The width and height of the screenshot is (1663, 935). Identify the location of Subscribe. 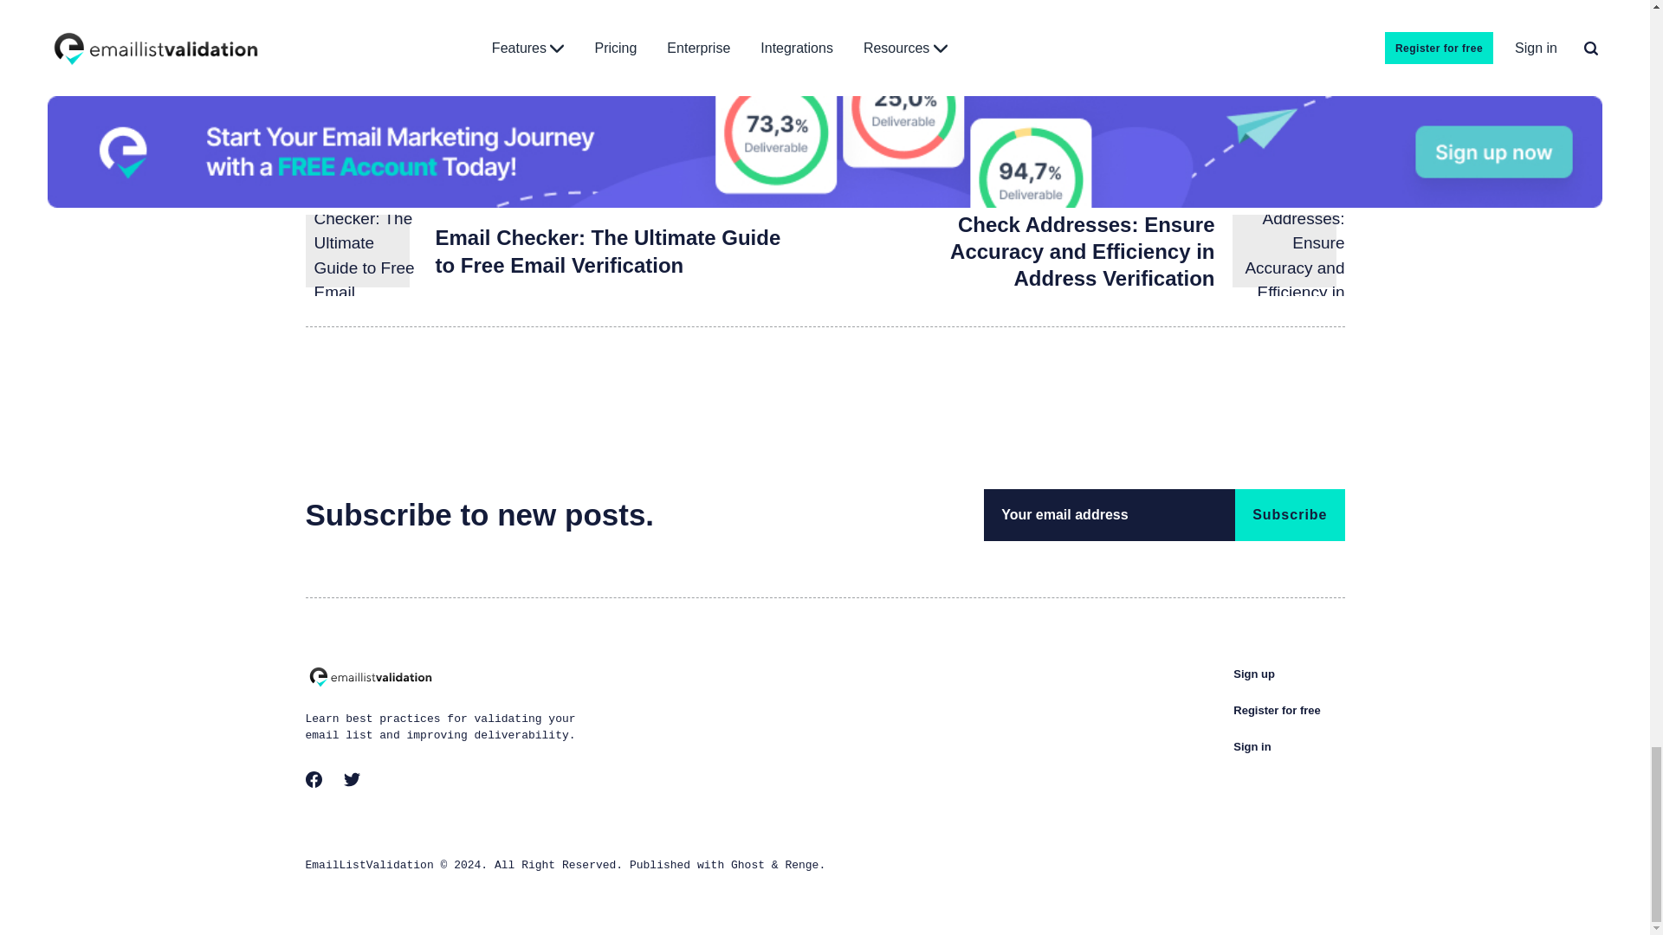
(1289, 514).